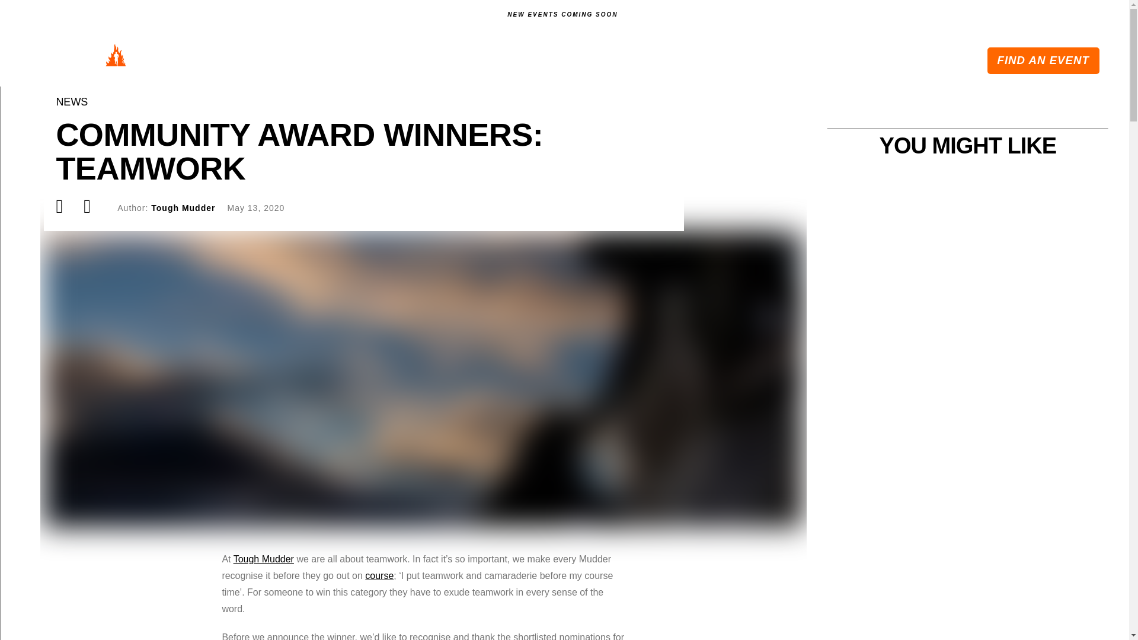 The width and height of the screenshot is (1138, 640). What do you see at coordinates (263, 559) in the screenshot?
I see `Tough Mudder` at bounding box center [263, 559].